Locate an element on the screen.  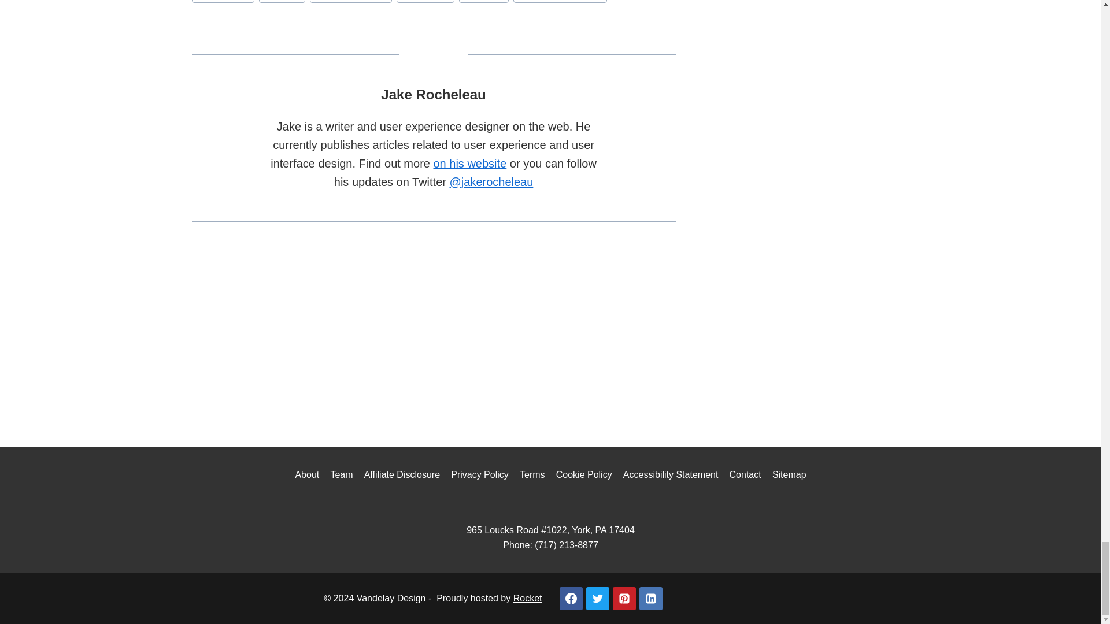
Design is located at coordinates (282, 1).